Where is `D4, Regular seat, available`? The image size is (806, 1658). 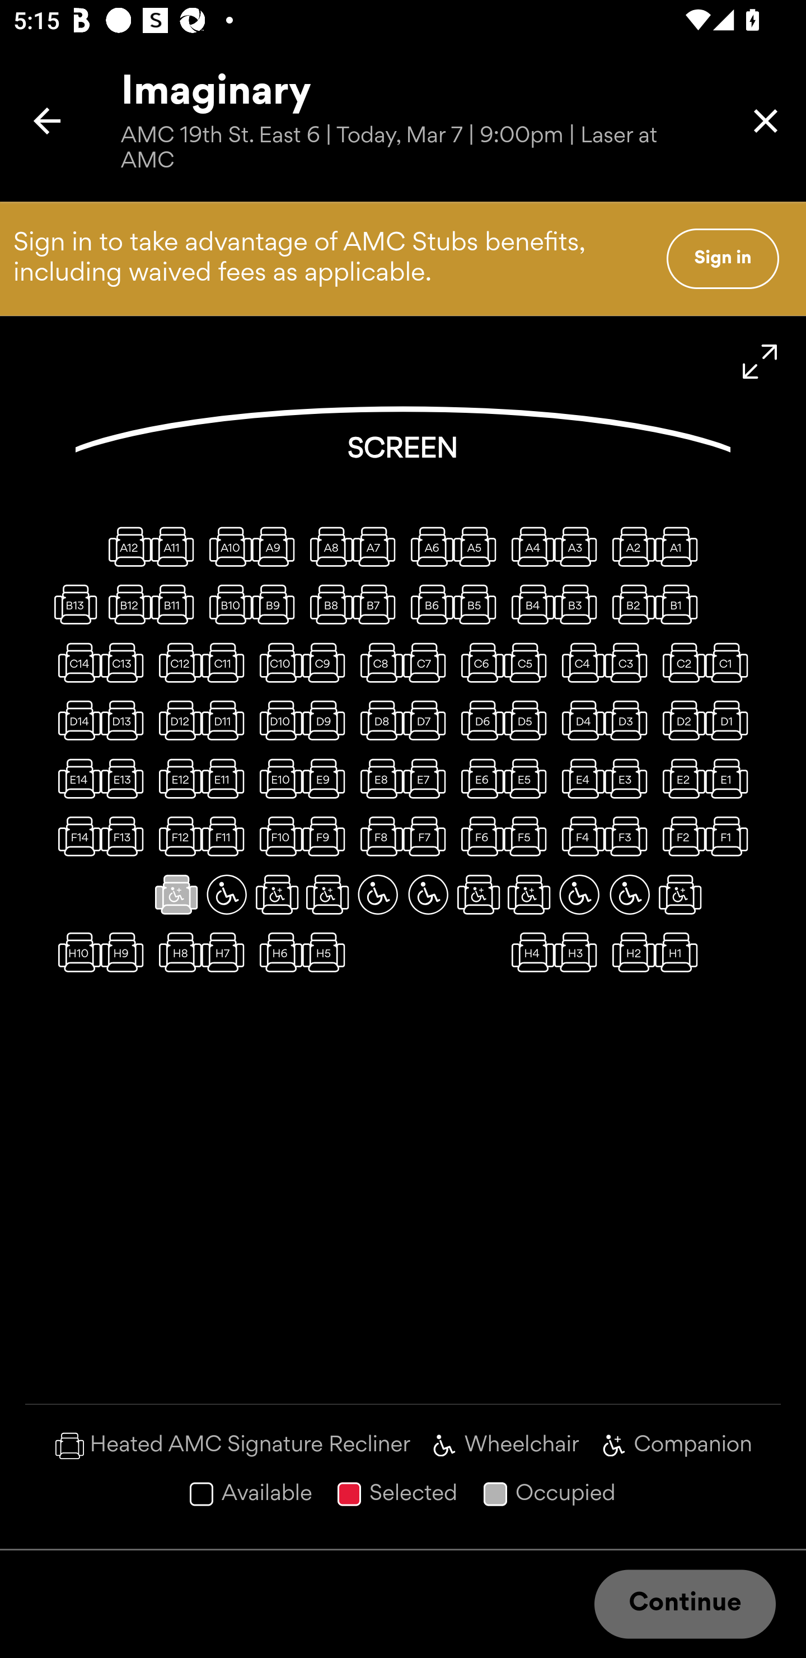
D4, Regular seat, available is located at coordinates (579, 720).